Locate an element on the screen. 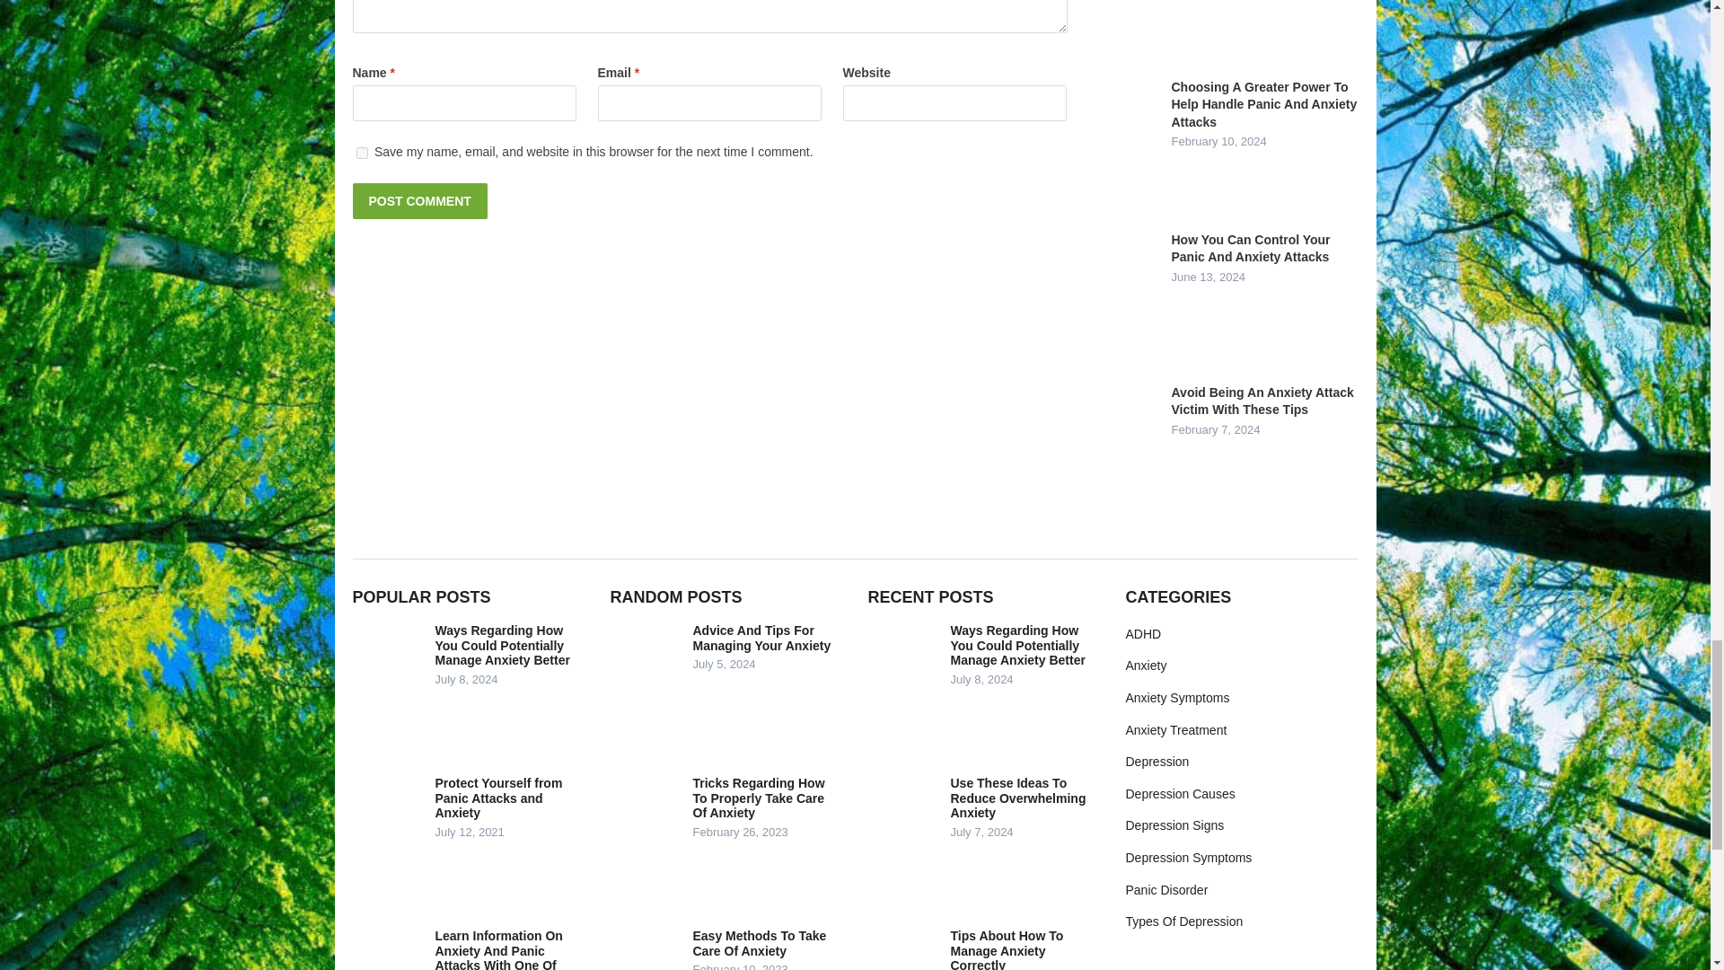 Image resolution: width=1724 pixels, height=970 pixels. Post Comment is located at coordinates (418, 201).